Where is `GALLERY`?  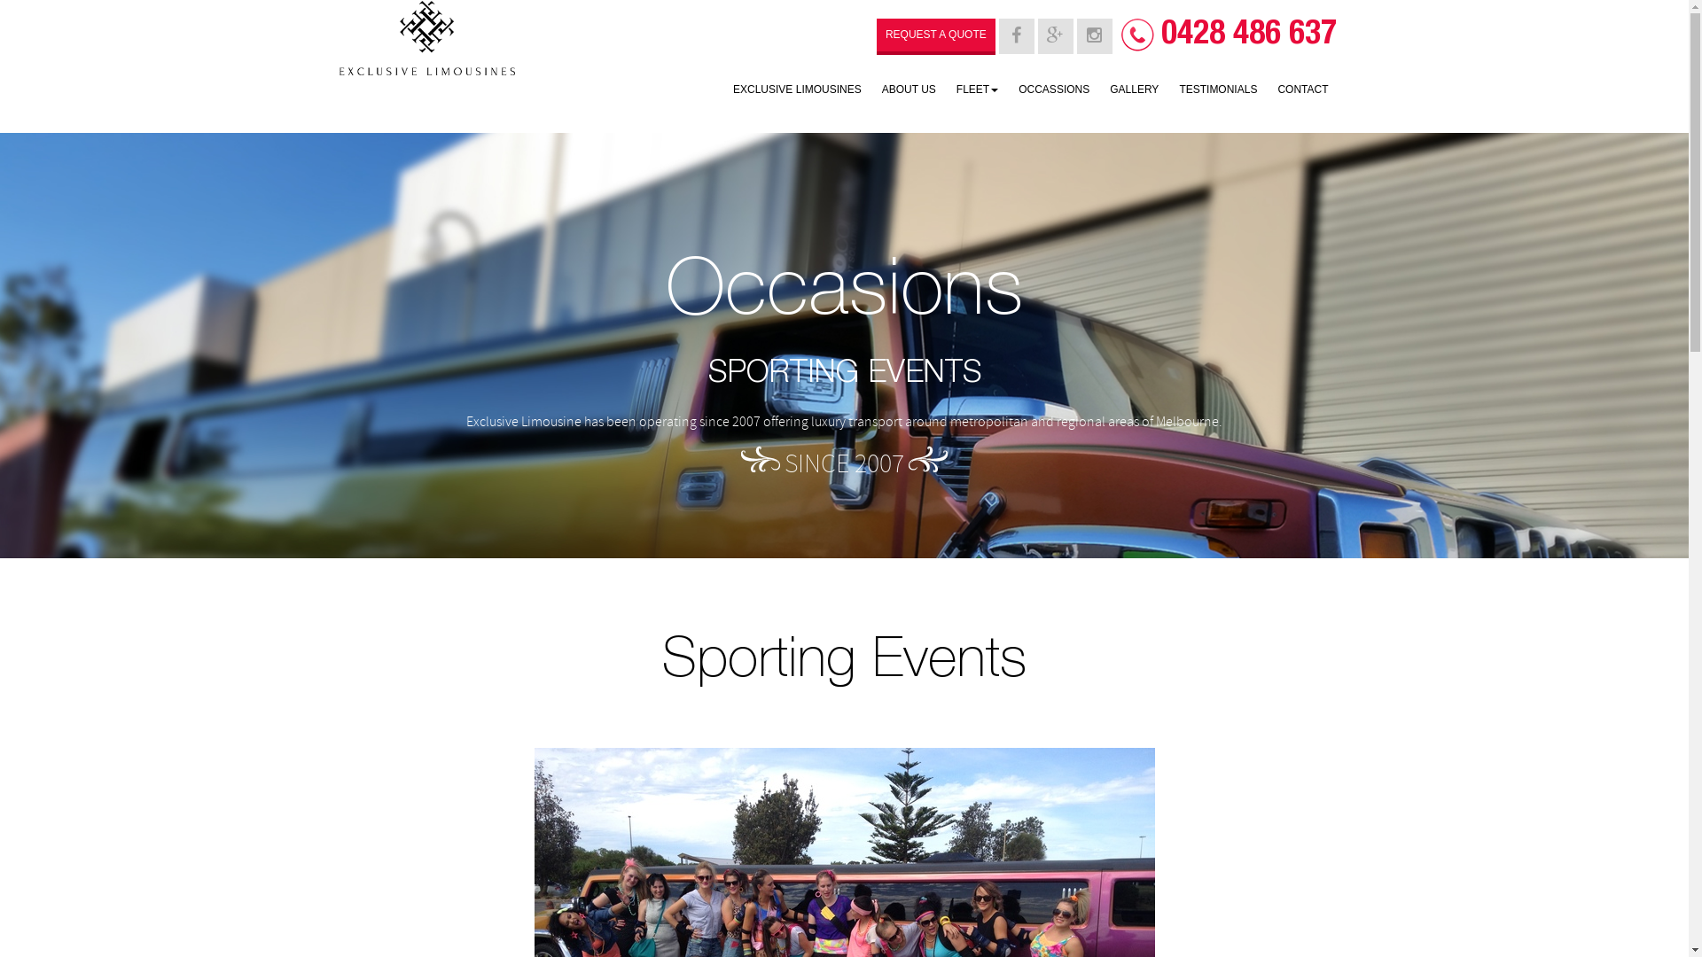 GALLERY is located at coordinates (1135, 91).